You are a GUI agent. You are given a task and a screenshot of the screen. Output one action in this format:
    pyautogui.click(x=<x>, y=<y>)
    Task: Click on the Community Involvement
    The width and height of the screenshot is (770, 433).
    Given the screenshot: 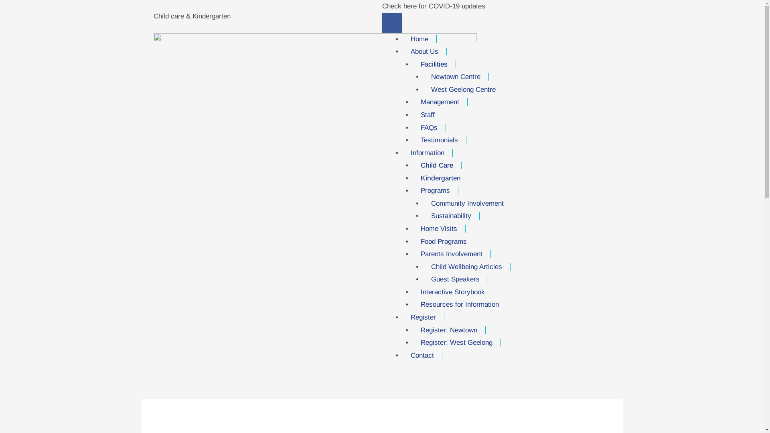 What is the action you would take?
    pyautogui.click(x=467, y=204)
    